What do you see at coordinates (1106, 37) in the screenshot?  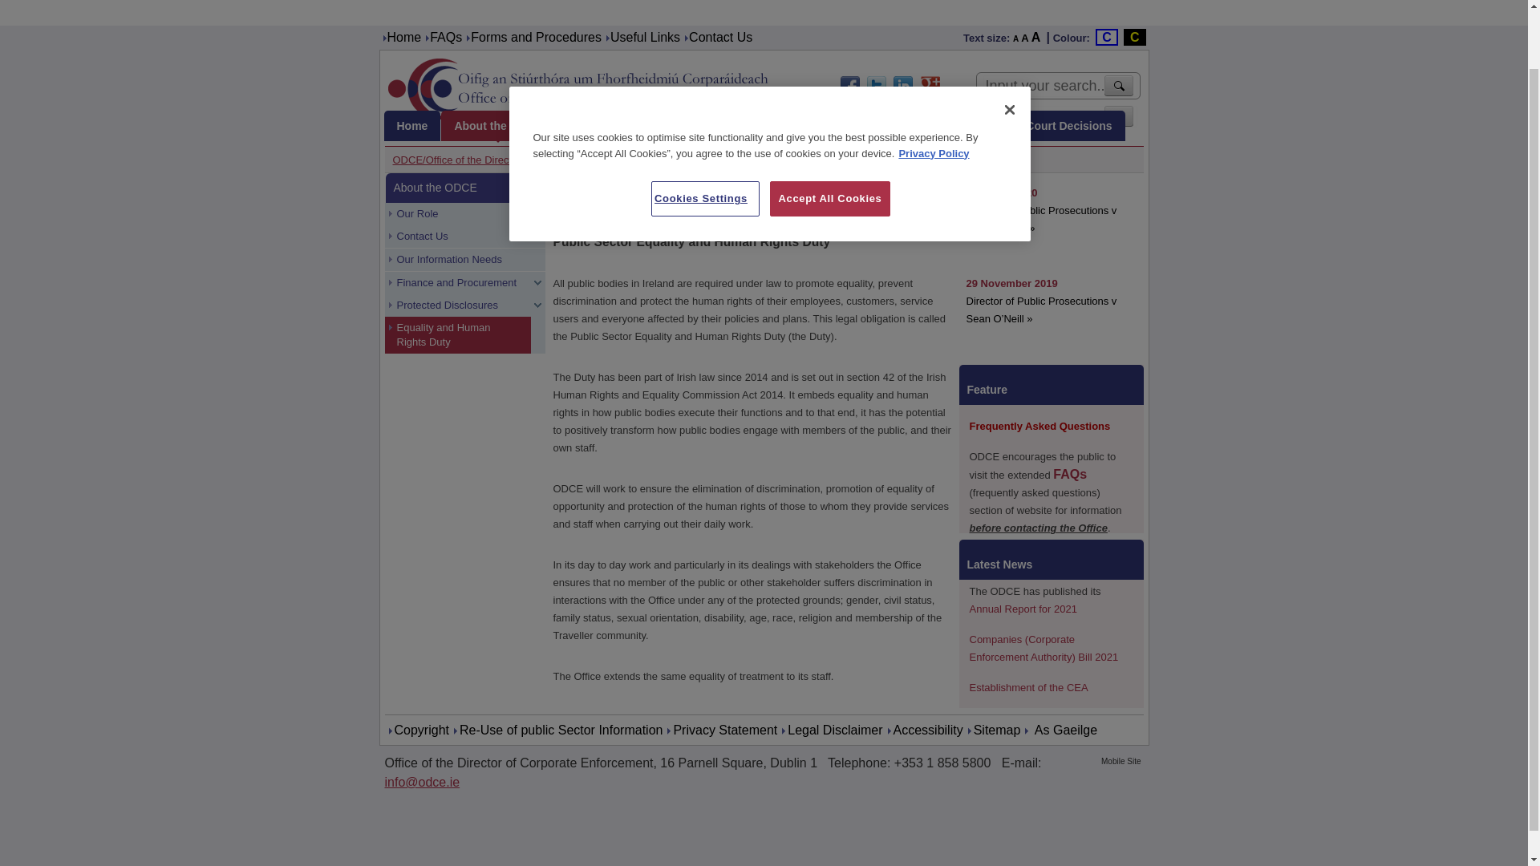 I see `C` at bounding box center [1106, 37].